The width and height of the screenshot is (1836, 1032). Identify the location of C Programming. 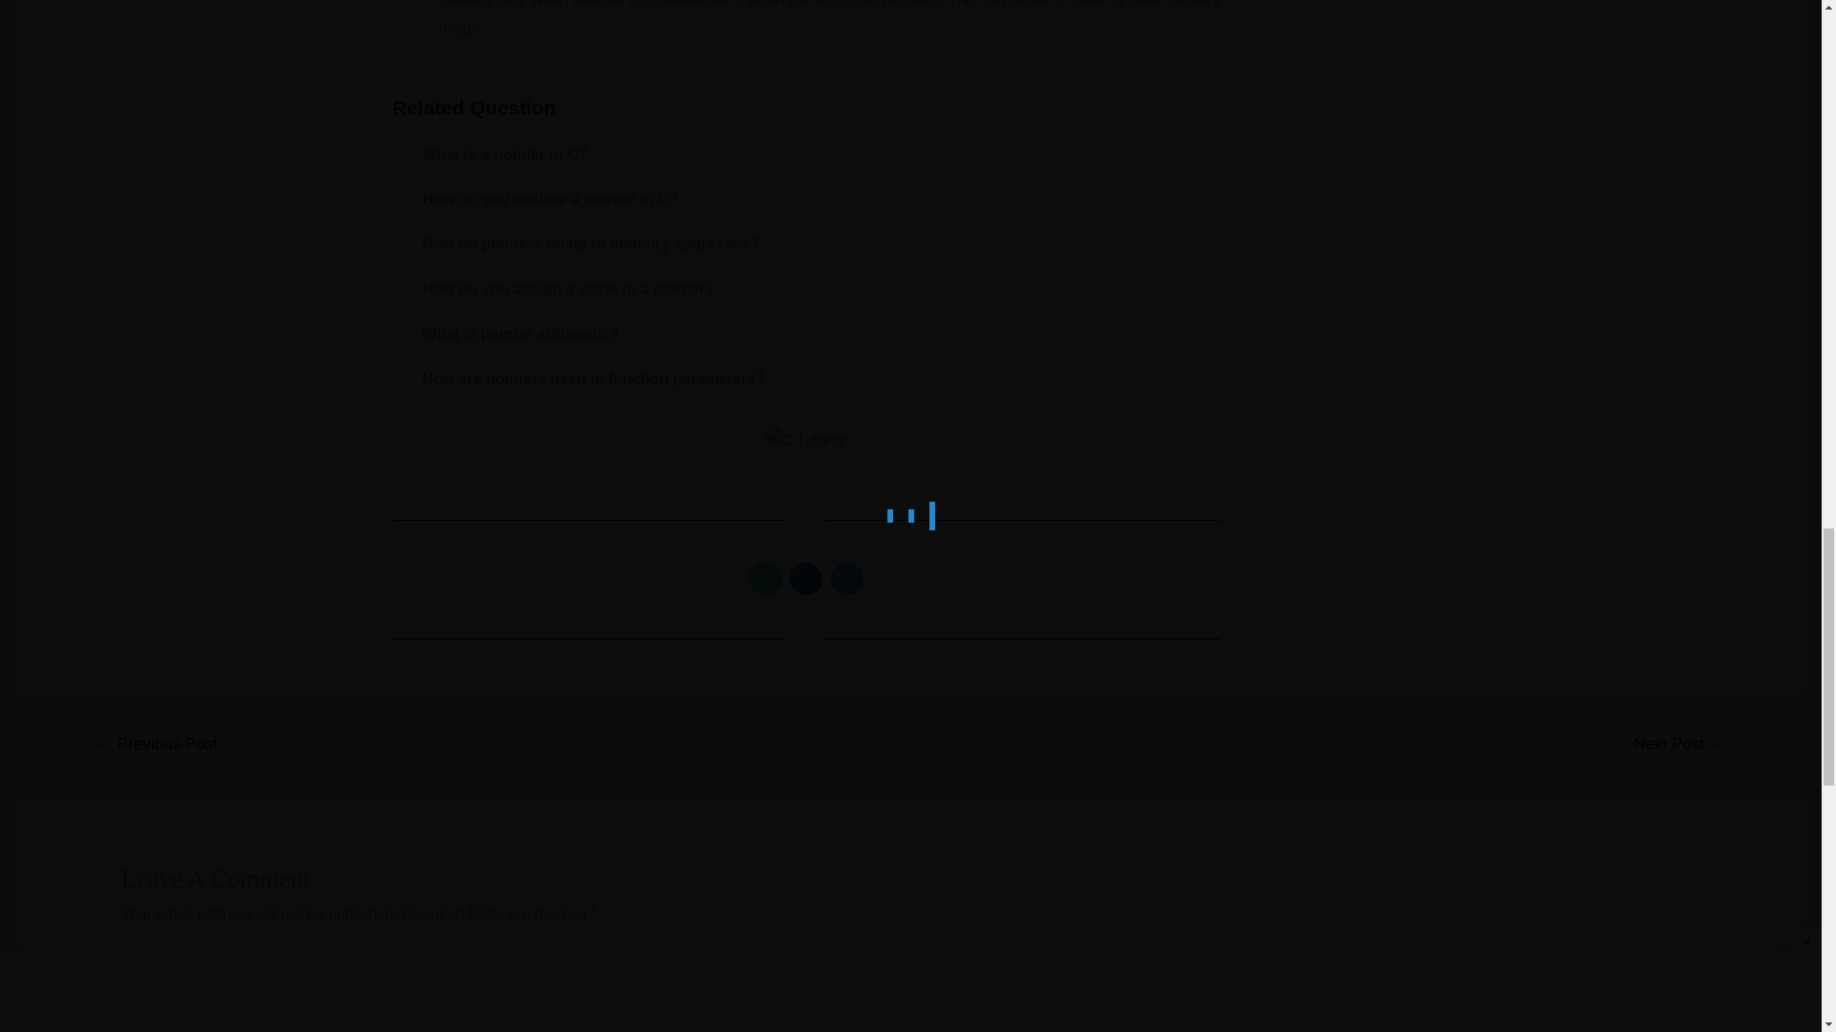
(805, 441).